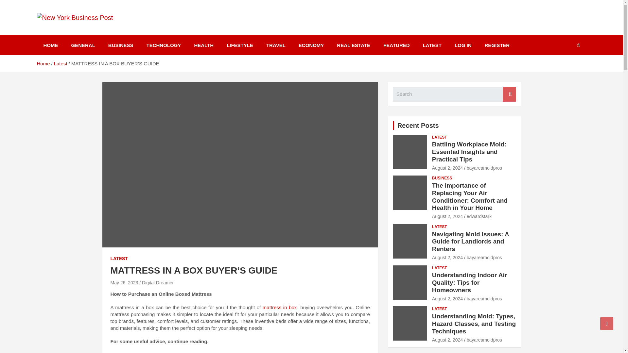  Describe the element at coordinates (158, 282) in the screenshot. I see `Digital Dreamer` at that location.